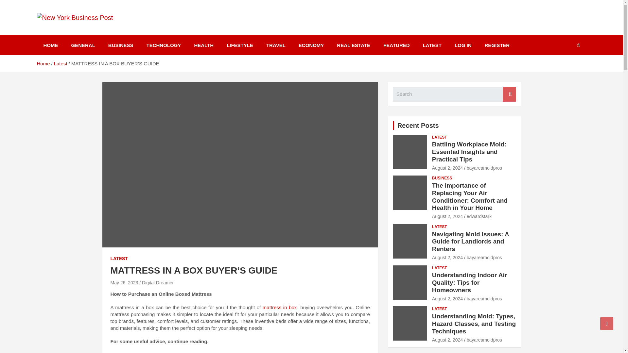  Describe the element at coordinates (158, 282) in the screenshot. I see `Digital Dreamer` at that location.